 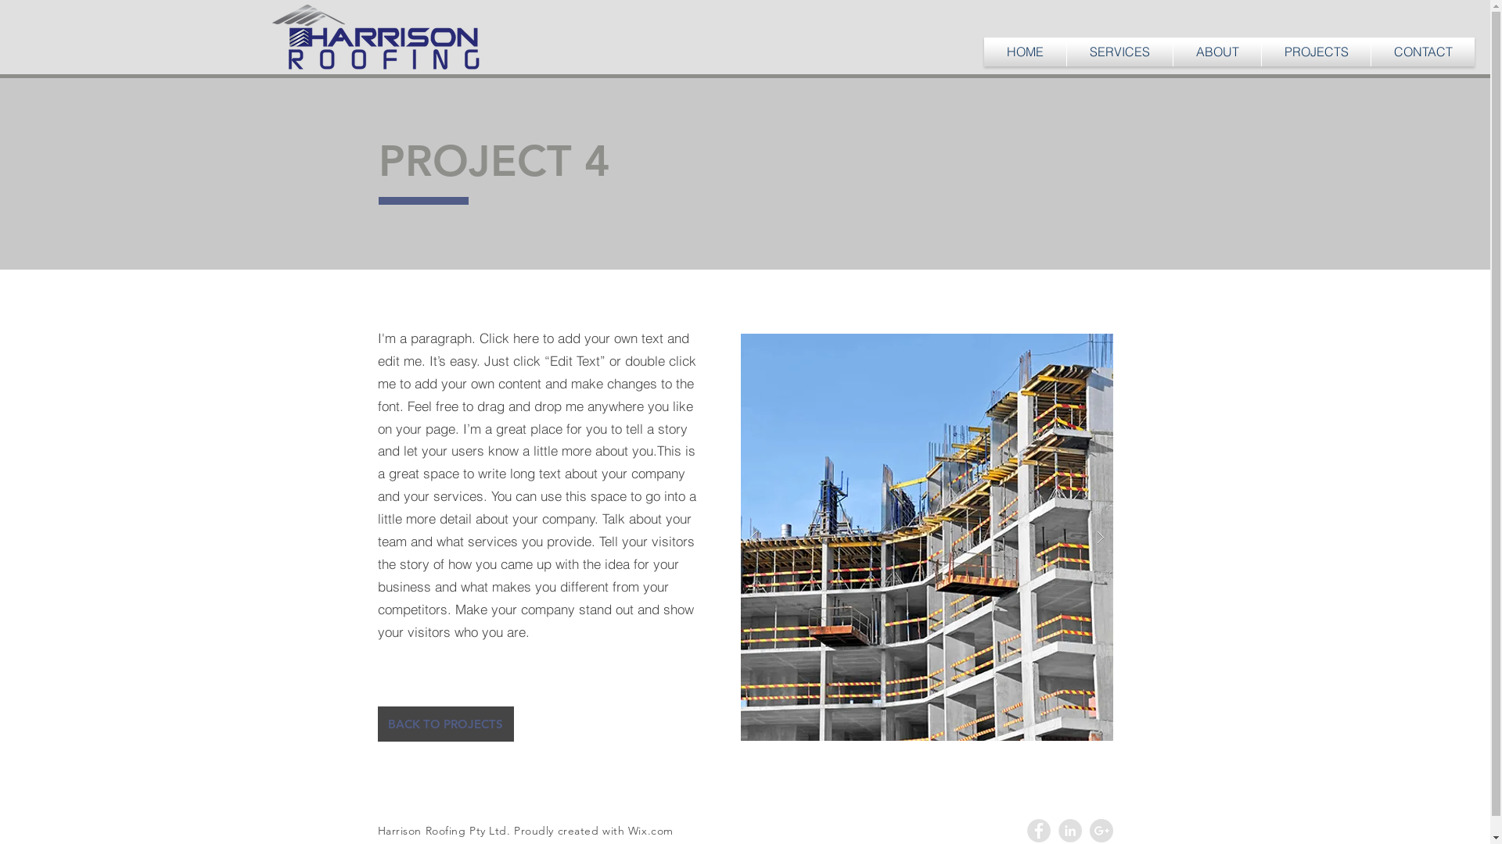 I want to click on HOME, so click(x=1025, y=52).